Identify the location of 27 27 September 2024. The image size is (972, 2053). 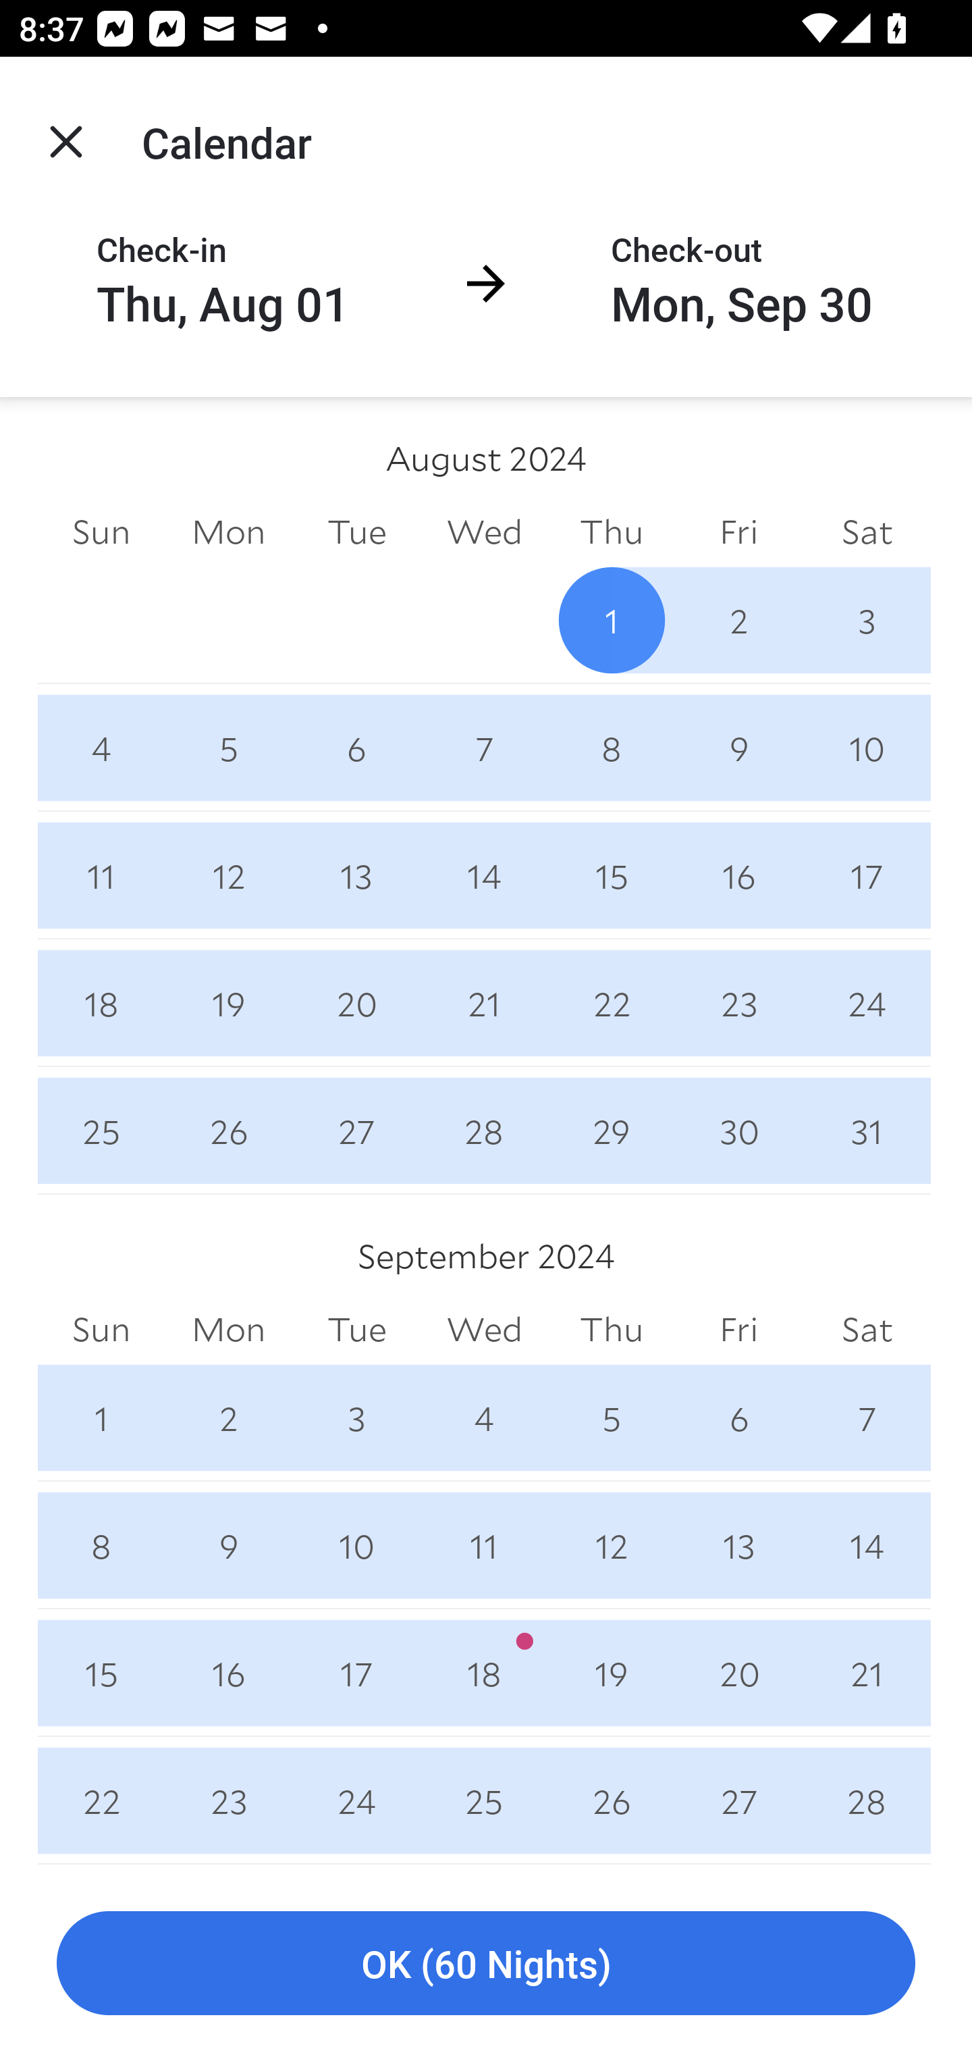
(738, 1800).